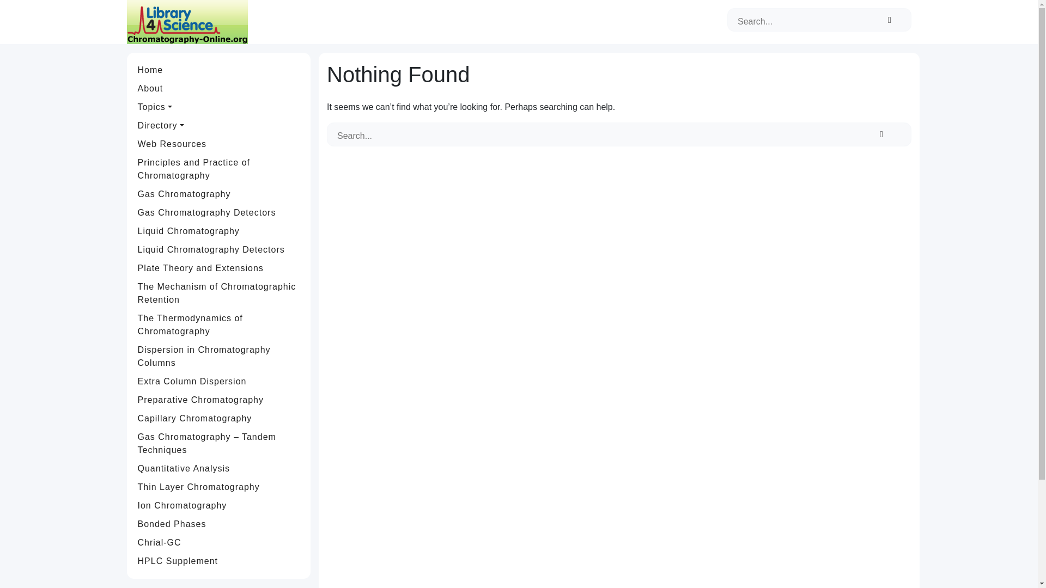 Image resolution: width=1046 pixels, height=588 pixels. What do you see at coordinates (219, 561) in the screenshot?
I see `HPLC Supplement` at bounding box center [219, 561].